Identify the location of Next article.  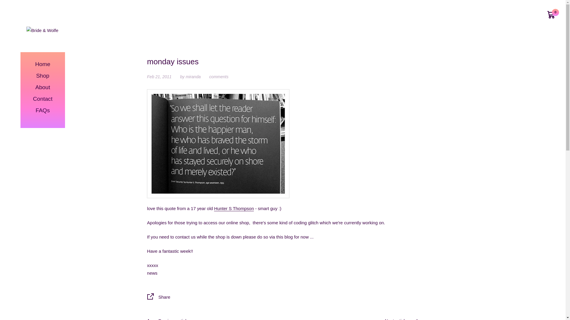
(401, 319).